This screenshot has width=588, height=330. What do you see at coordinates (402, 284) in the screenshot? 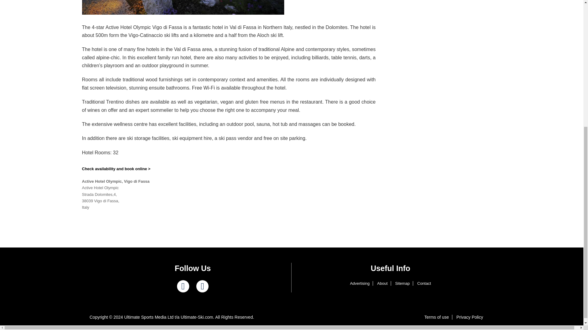
I see `Sitemap` at bounding box center [402, 284].